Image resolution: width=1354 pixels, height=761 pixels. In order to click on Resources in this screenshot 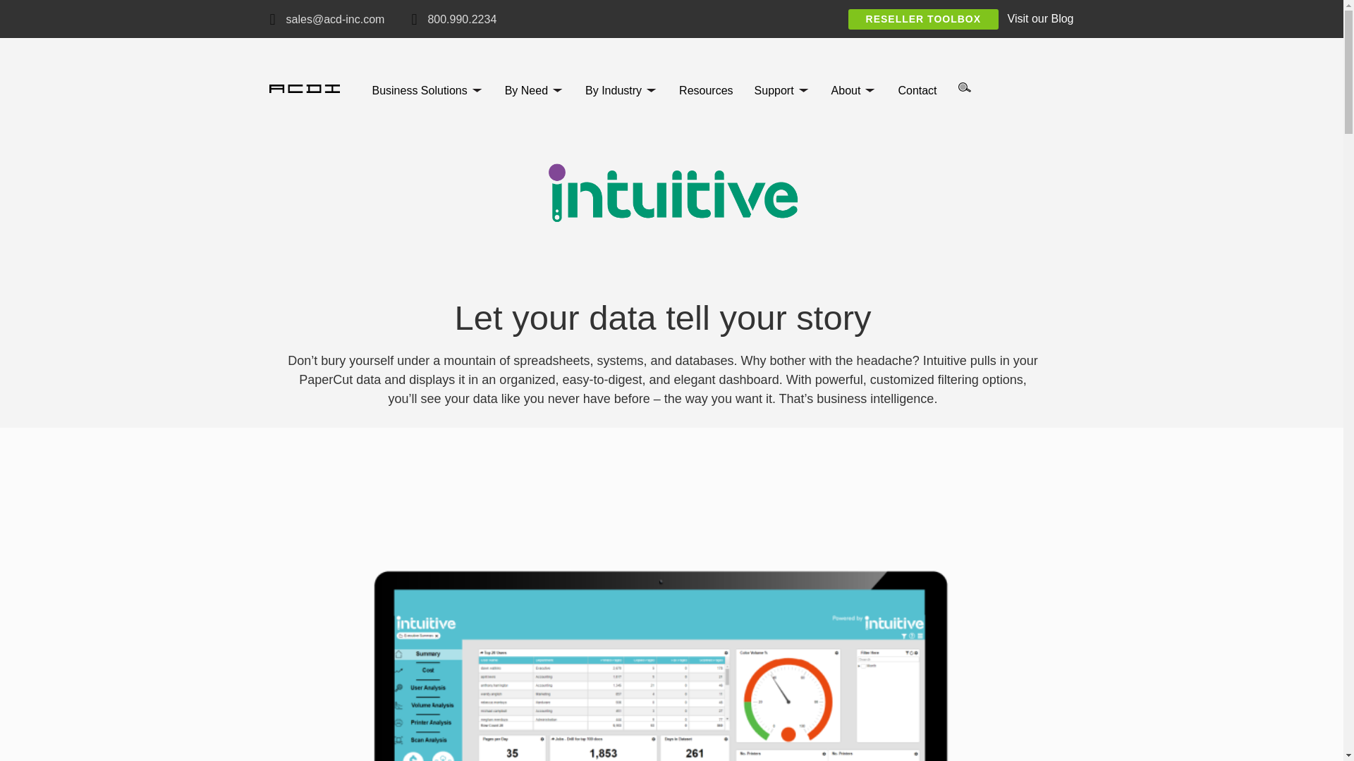, I will do `click(705, 90)`.